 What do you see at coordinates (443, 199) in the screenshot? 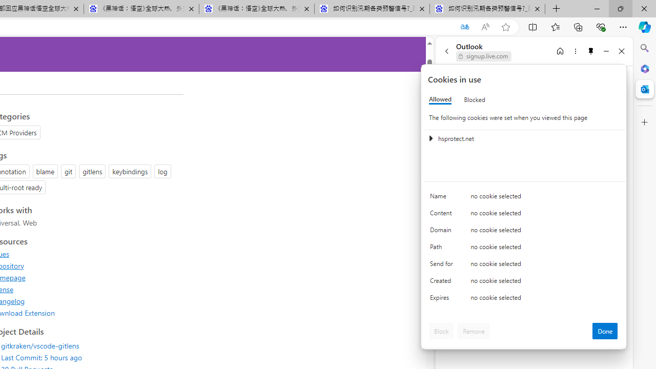
I see `Name` at bounding box center [443, 199].